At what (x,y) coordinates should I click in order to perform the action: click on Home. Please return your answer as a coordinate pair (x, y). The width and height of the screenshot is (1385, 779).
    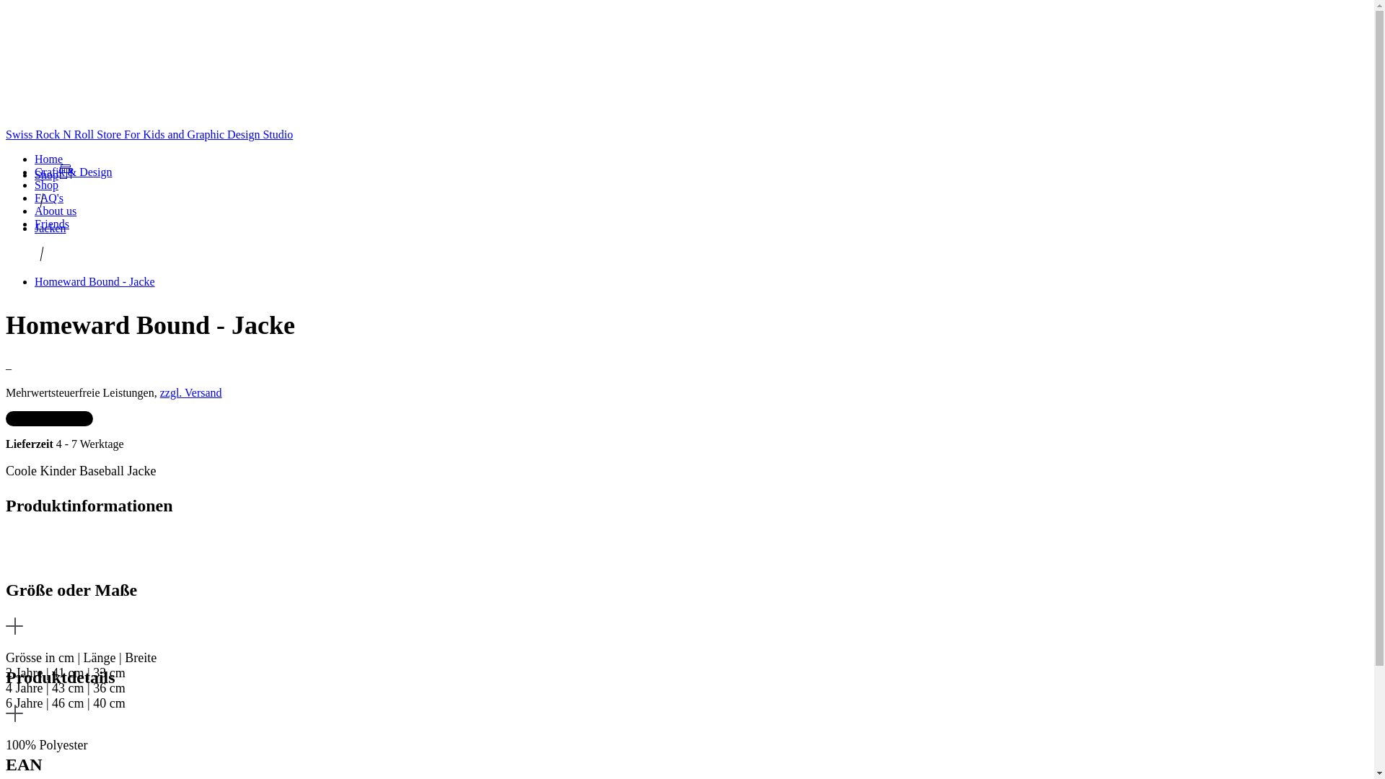
    Looking at the image, I should click on (49, 159).